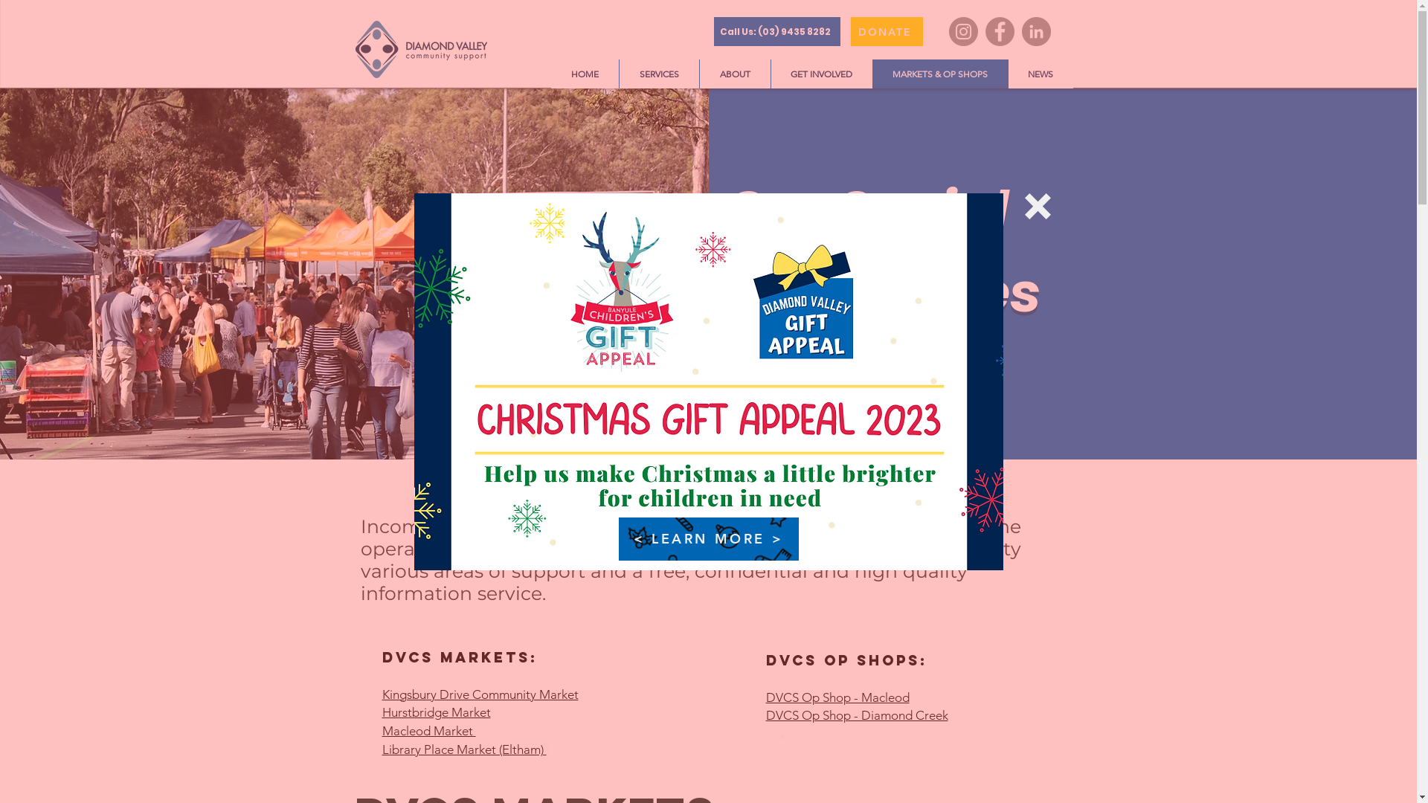  What do you see at coordinates (735, 74) in the screenshot?
I see `ABOUT` at bounding box center [735, 74].